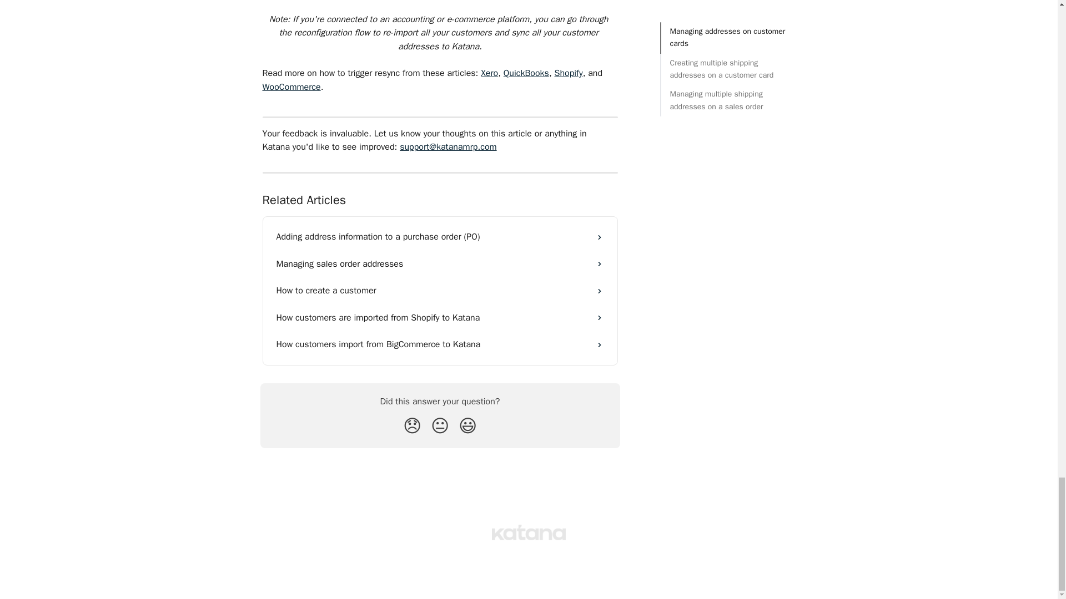 The width and height of the screenshot is (1066, 599). What do you see at coordinates (489, 73) in the screenshot?
I see `Xero` at bounding box center [489, 73].